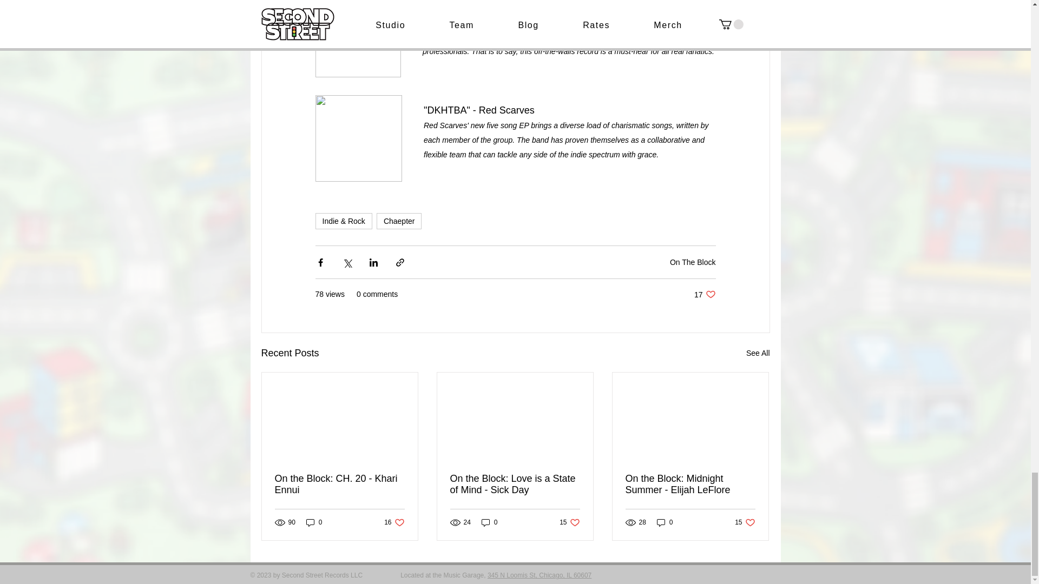 The width and height of the screenshot is (1039, 584). What do you see at coordinates (394, 522) in the screenshot?
I see `See All` at bounding box center [394, 522].